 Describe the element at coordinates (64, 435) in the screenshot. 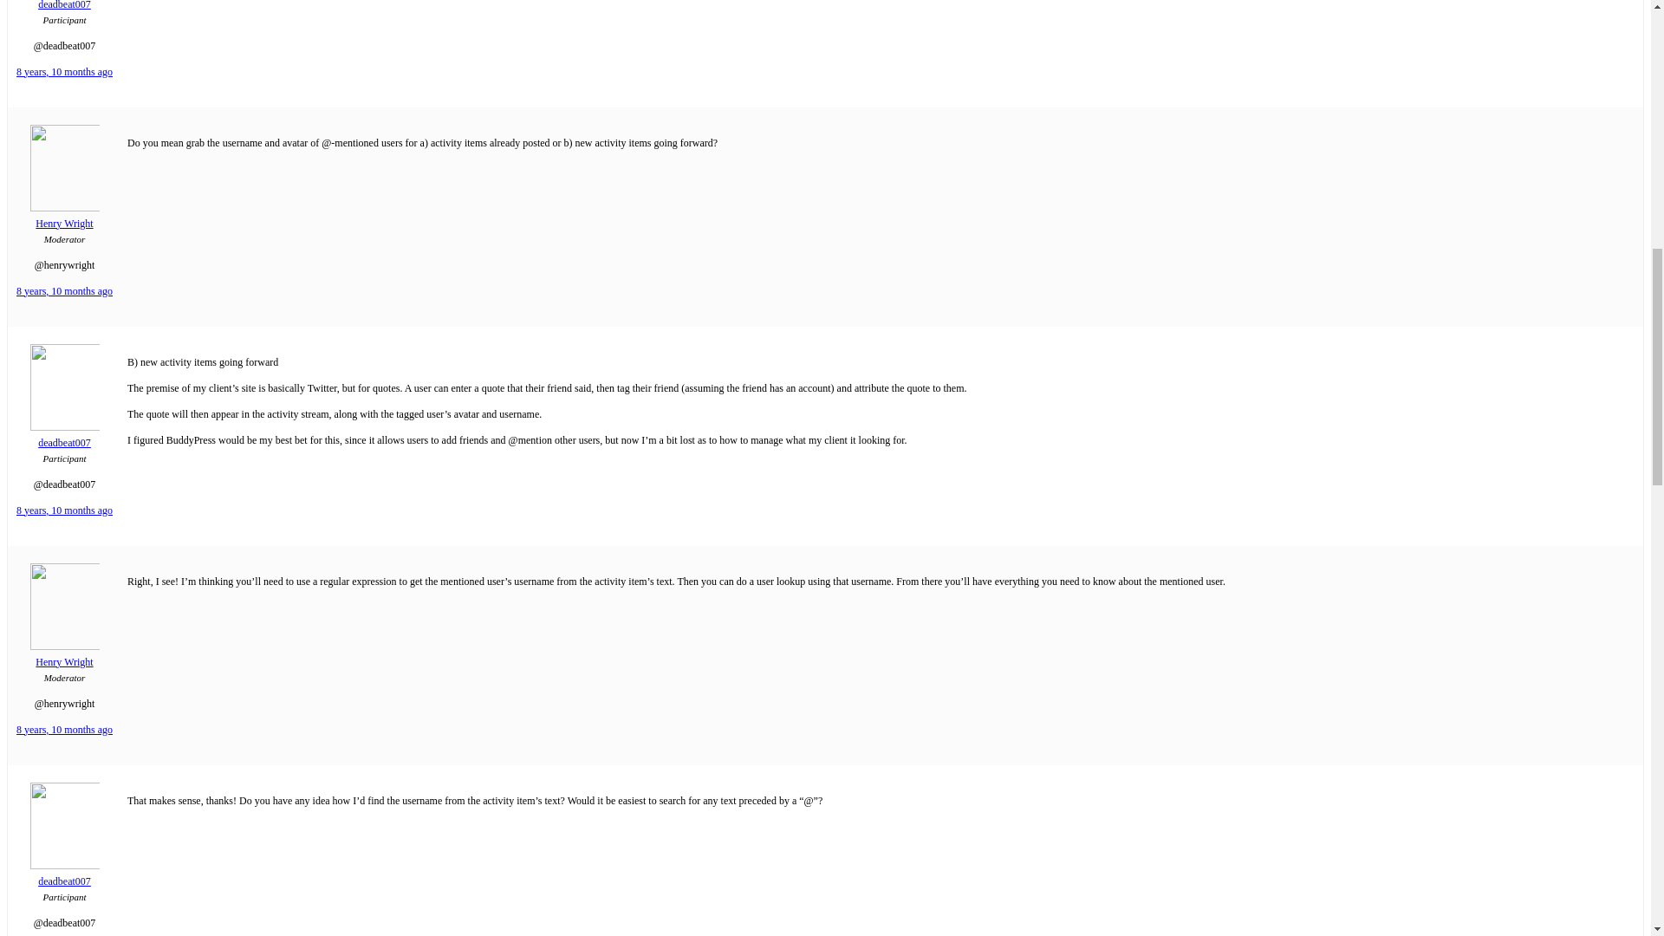

I see `deadbeat007` at that location.